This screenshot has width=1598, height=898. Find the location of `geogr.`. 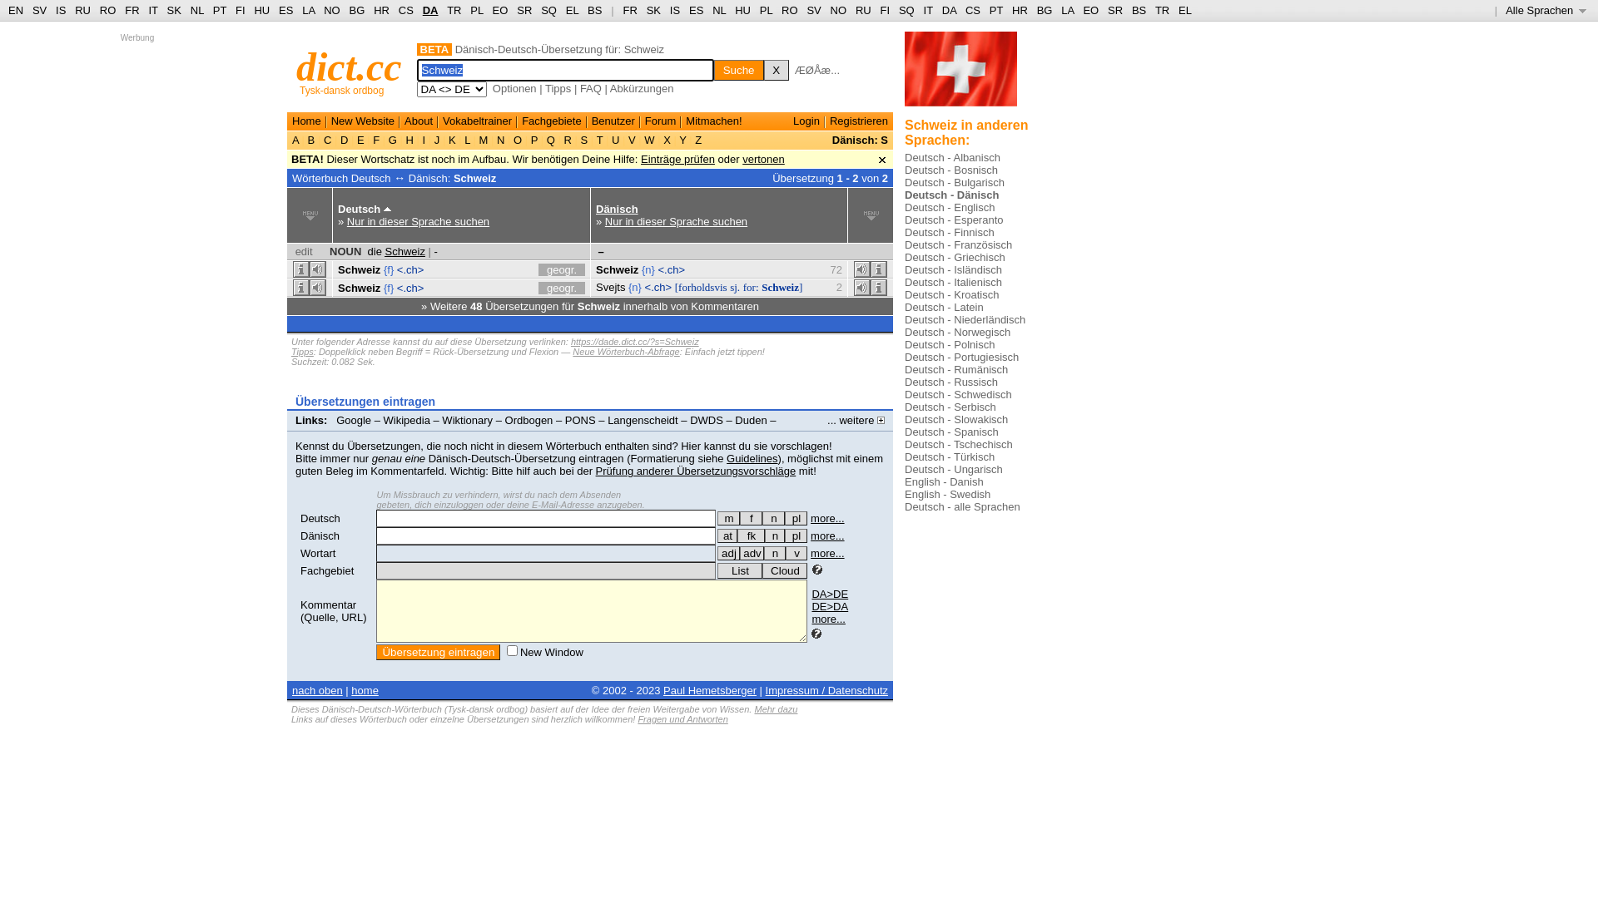

geogr. is located at coordinates (562, 269).